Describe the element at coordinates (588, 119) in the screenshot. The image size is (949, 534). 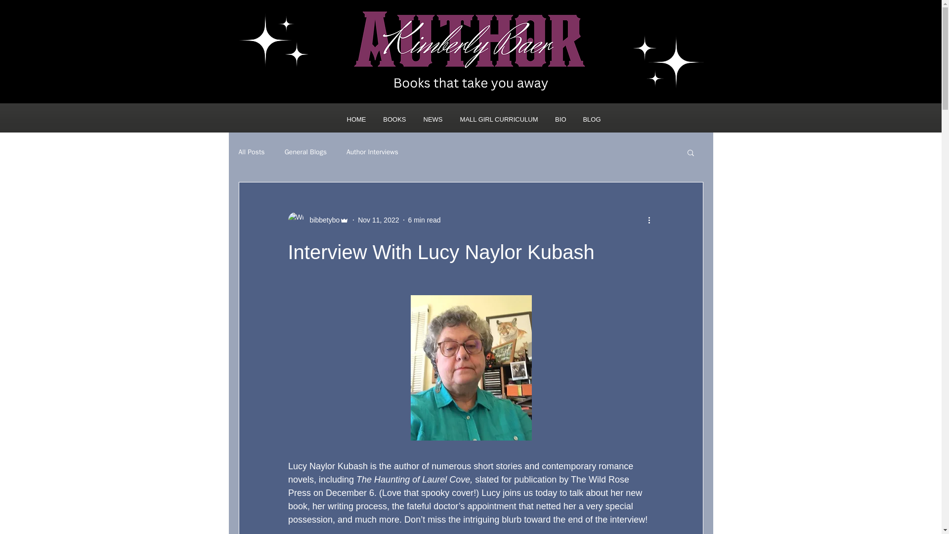
I see `BLOG` at that location.